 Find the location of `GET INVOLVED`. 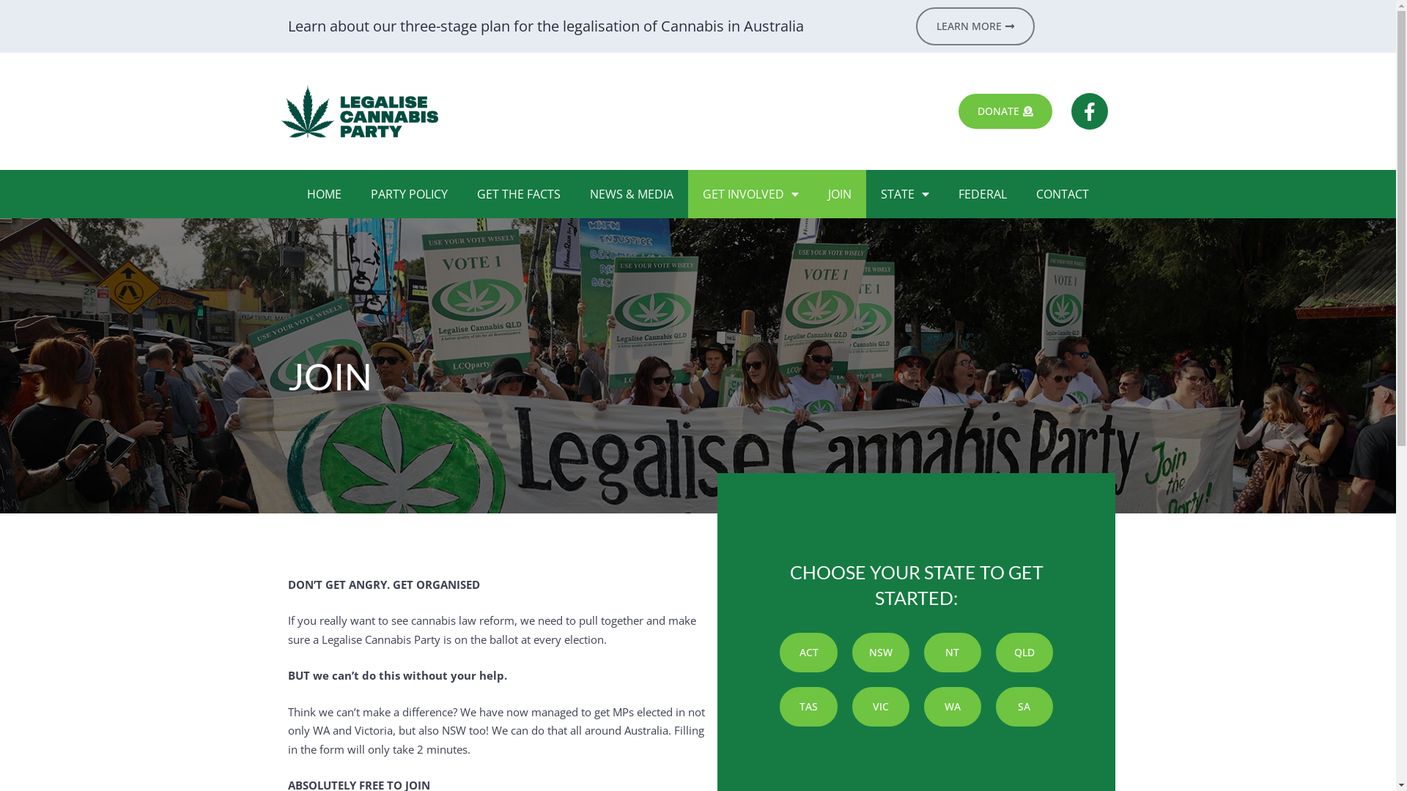

GET INVOLVED is located at coordinates (750, 194).